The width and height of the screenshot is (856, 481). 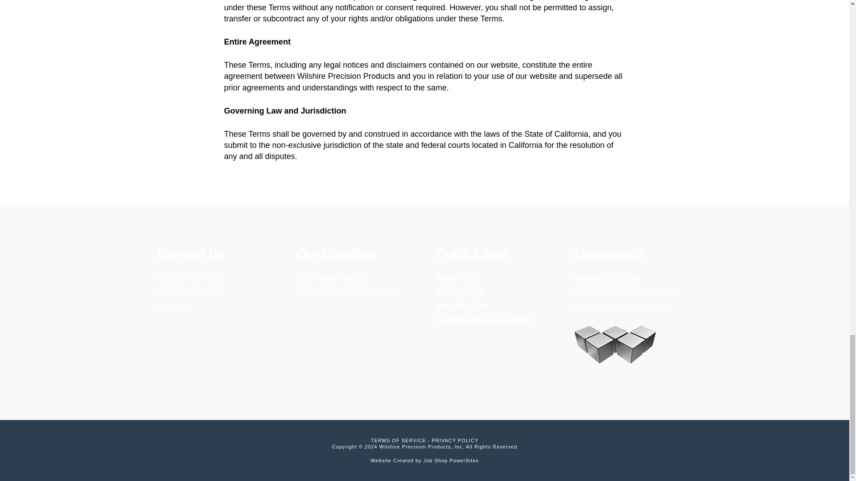 I want to click on Job Shop PowerSites, so click(x=451, y=461).